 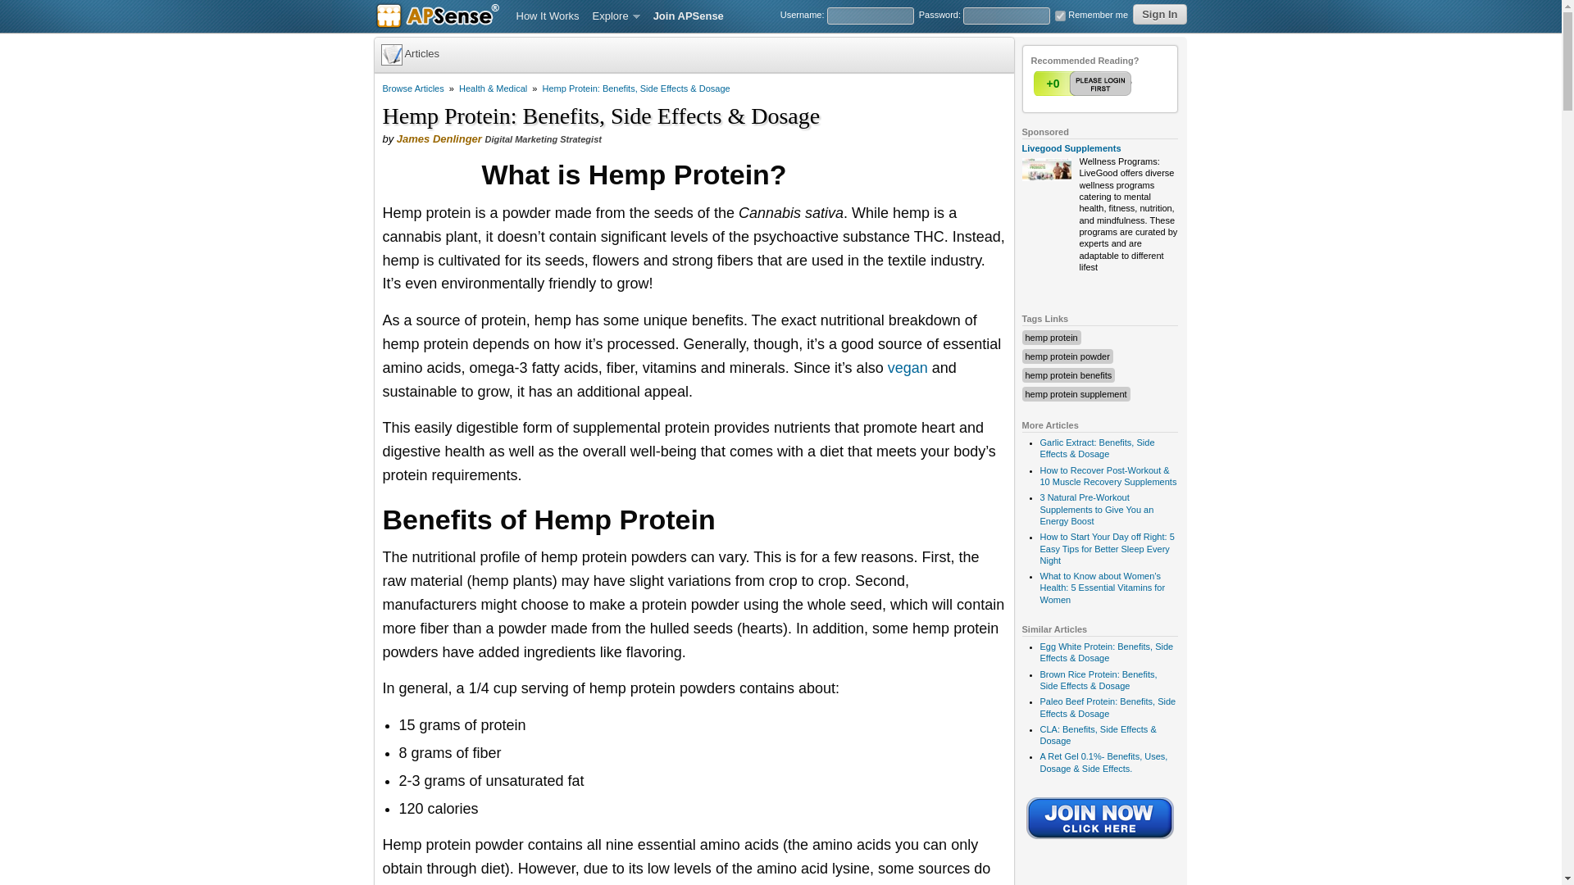 What do you see at coordinates (548, 16) in the screenshot?
I see `How It Works` at bounding box center [548, 16].